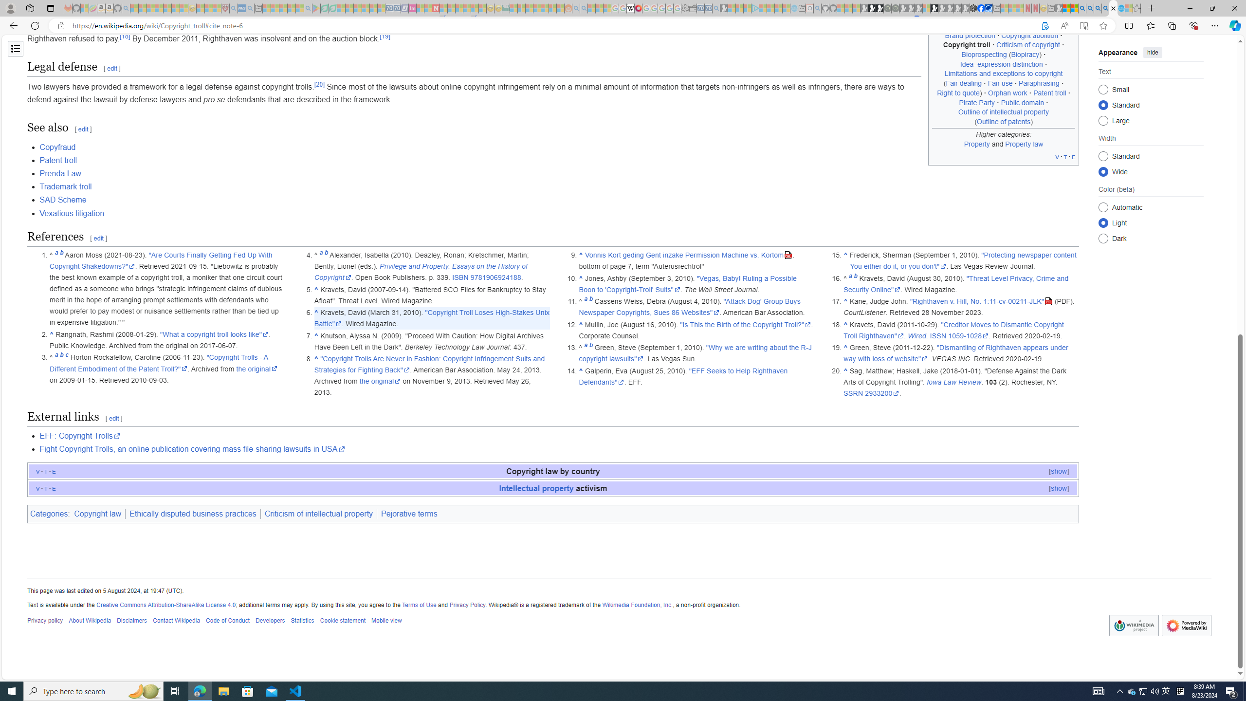 Image resolution: width=1246 pixels, height=701 pixels. I want to click on (Biopiracy), so click(1025, 55).